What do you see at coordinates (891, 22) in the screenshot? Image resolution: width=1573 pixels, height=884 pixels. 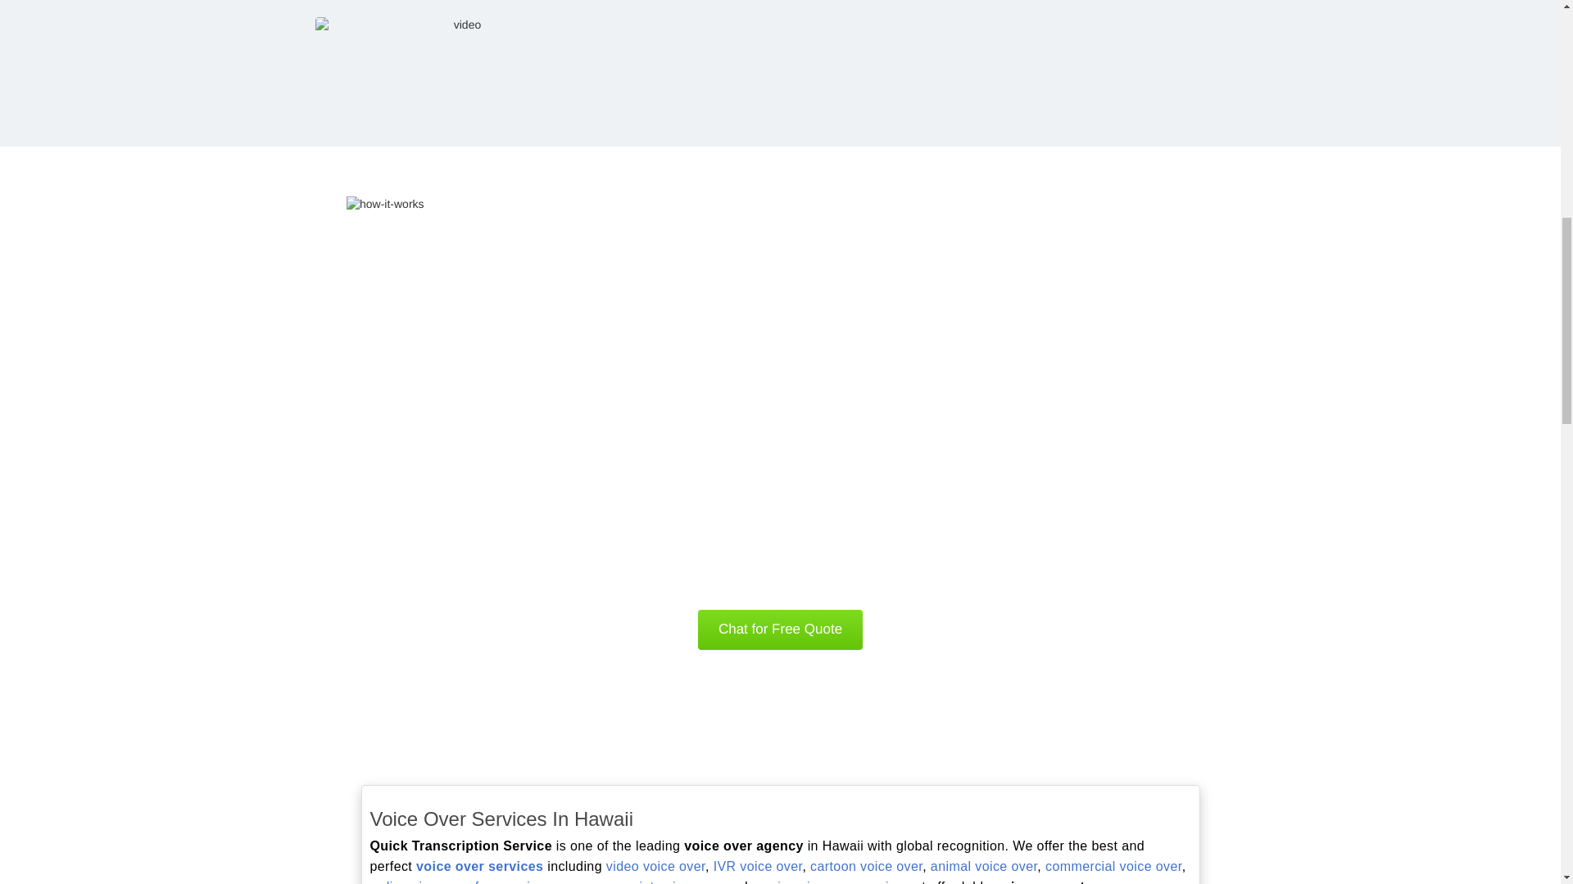 I see `nasa` at bounding box center [891, 22].